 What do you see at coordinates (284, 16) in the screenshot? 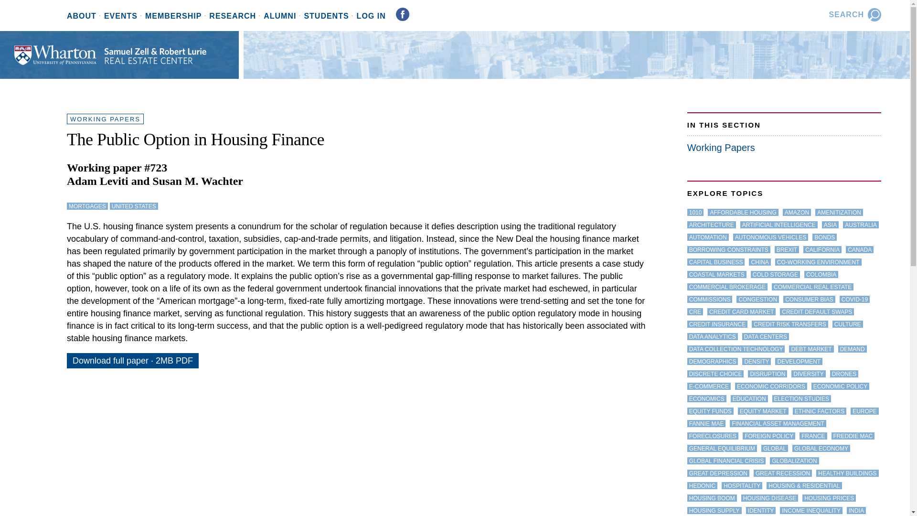
I see `ALUMNI` at bounding box center [284, 16].